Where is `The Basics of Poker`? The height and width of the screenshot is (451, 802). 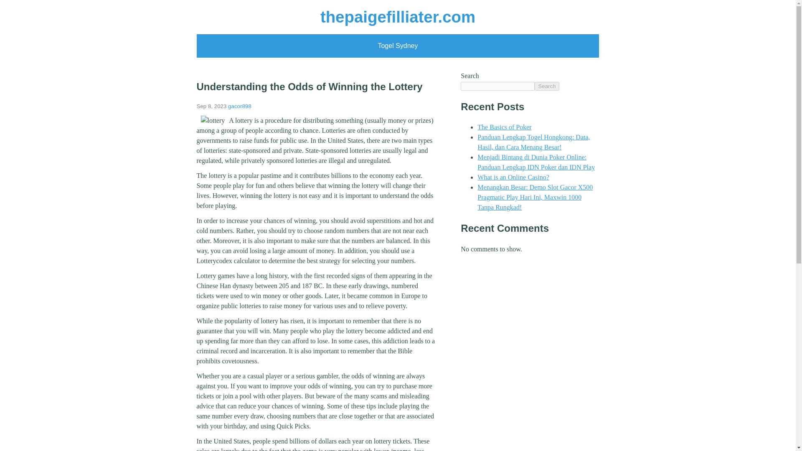 The Basics of Poker is located at coordinates (504, 127).